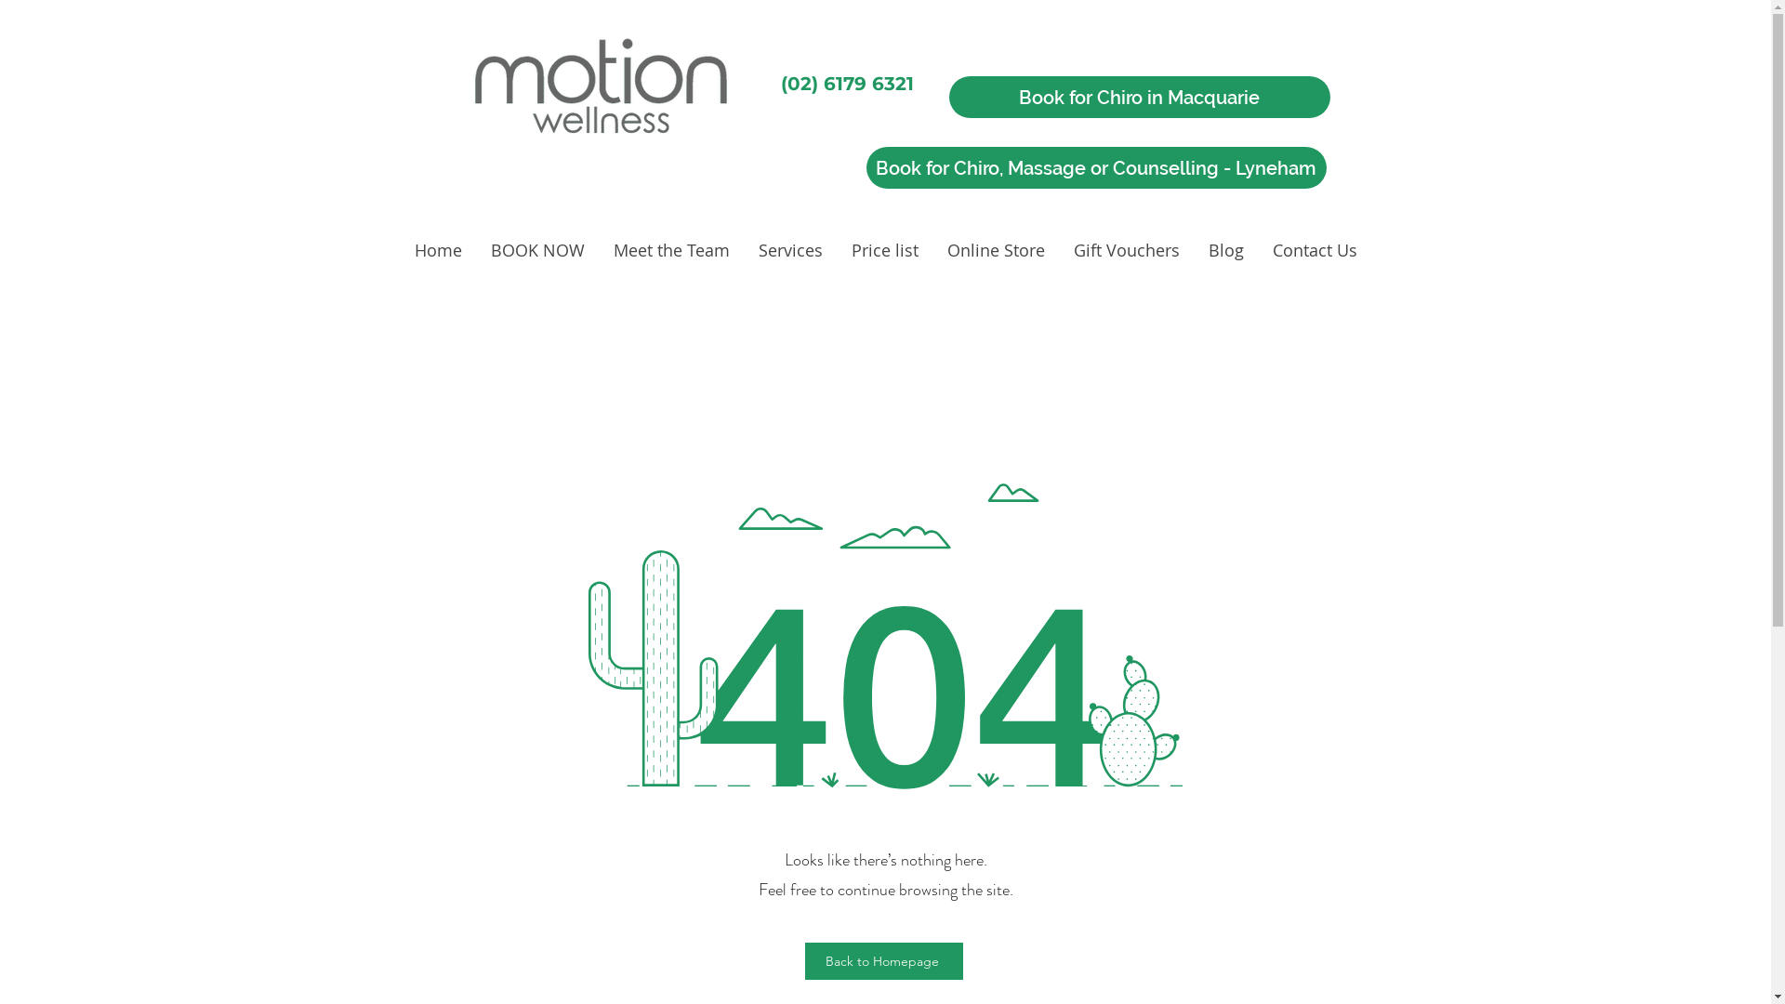 This screenshot has height=1004, width=1785. What do you see at coordinates (1127, 251) in the screenshot?
I see `Gift Vouchers` at bounding box center [1127, 251].